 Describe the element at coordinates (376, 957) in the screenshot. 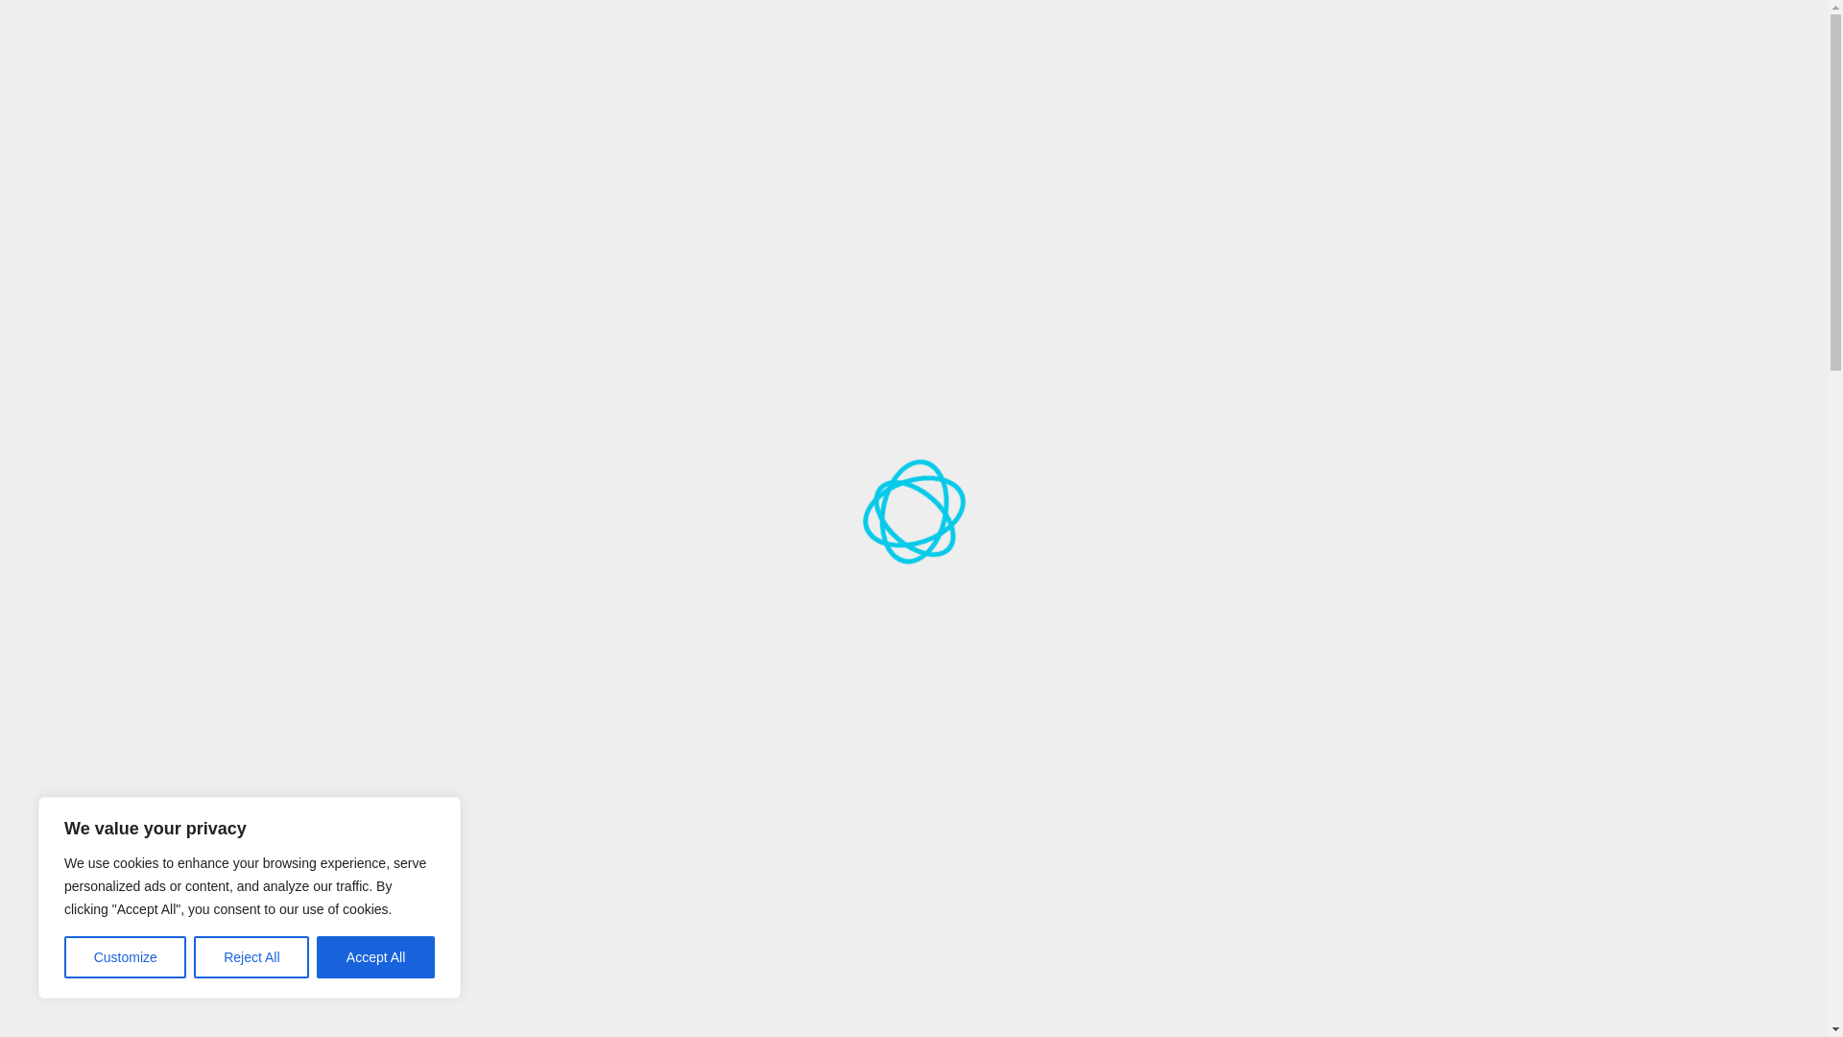

I see `Accept All` at that location.